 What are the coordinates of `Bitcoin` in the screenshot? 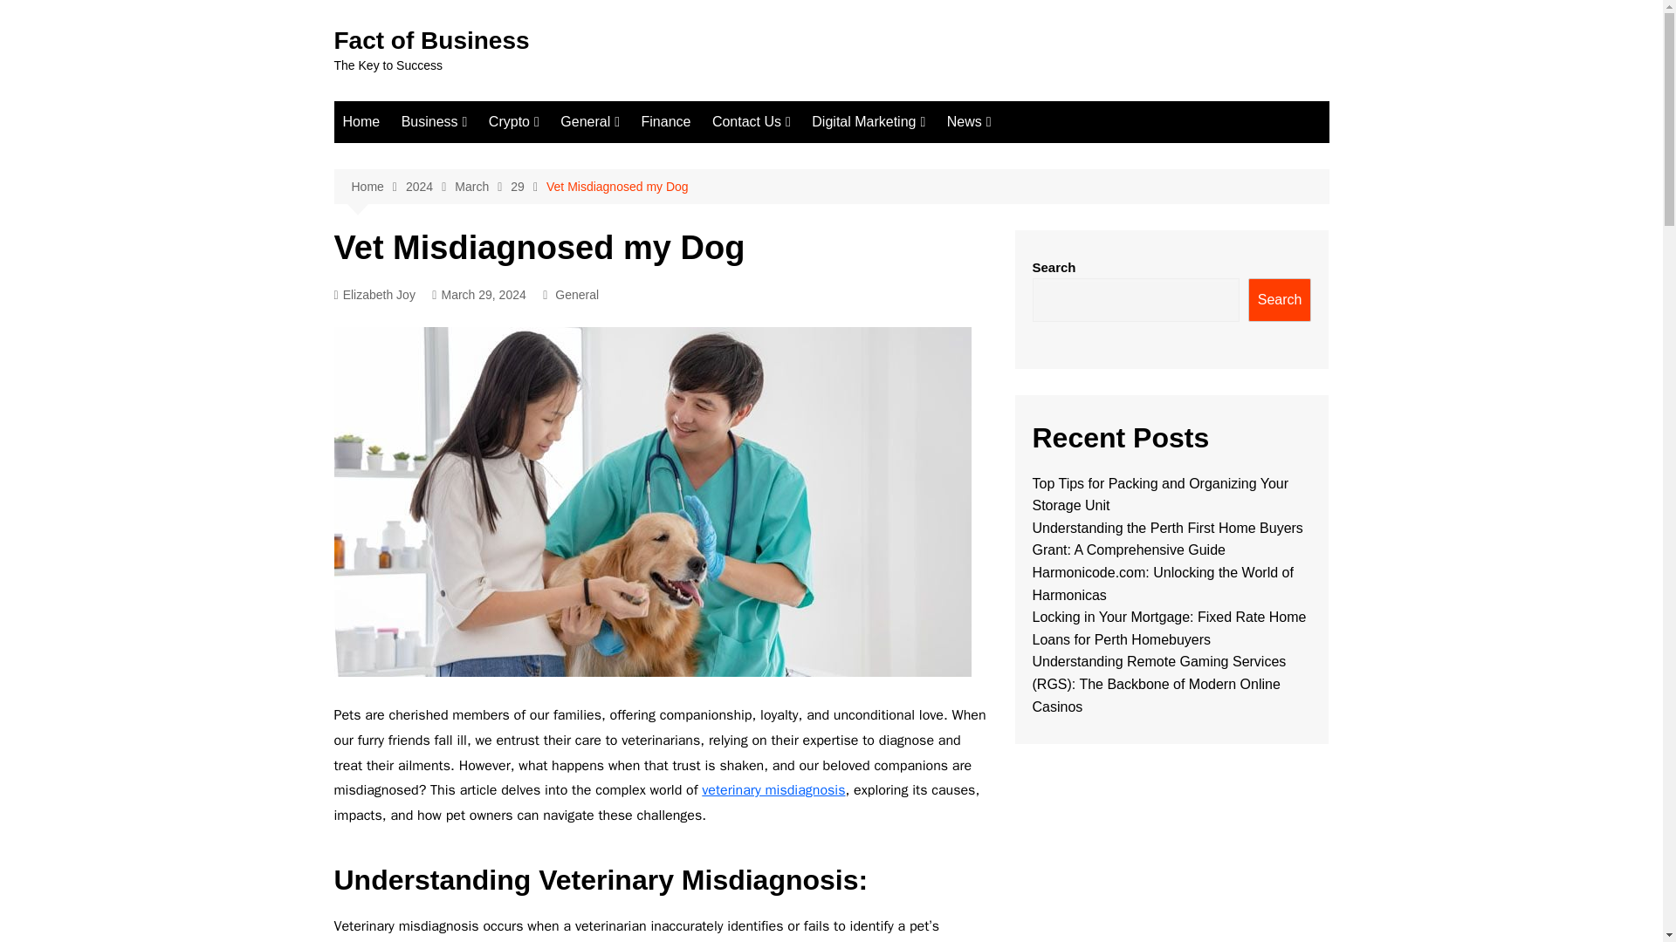 It's located at (575, 186).